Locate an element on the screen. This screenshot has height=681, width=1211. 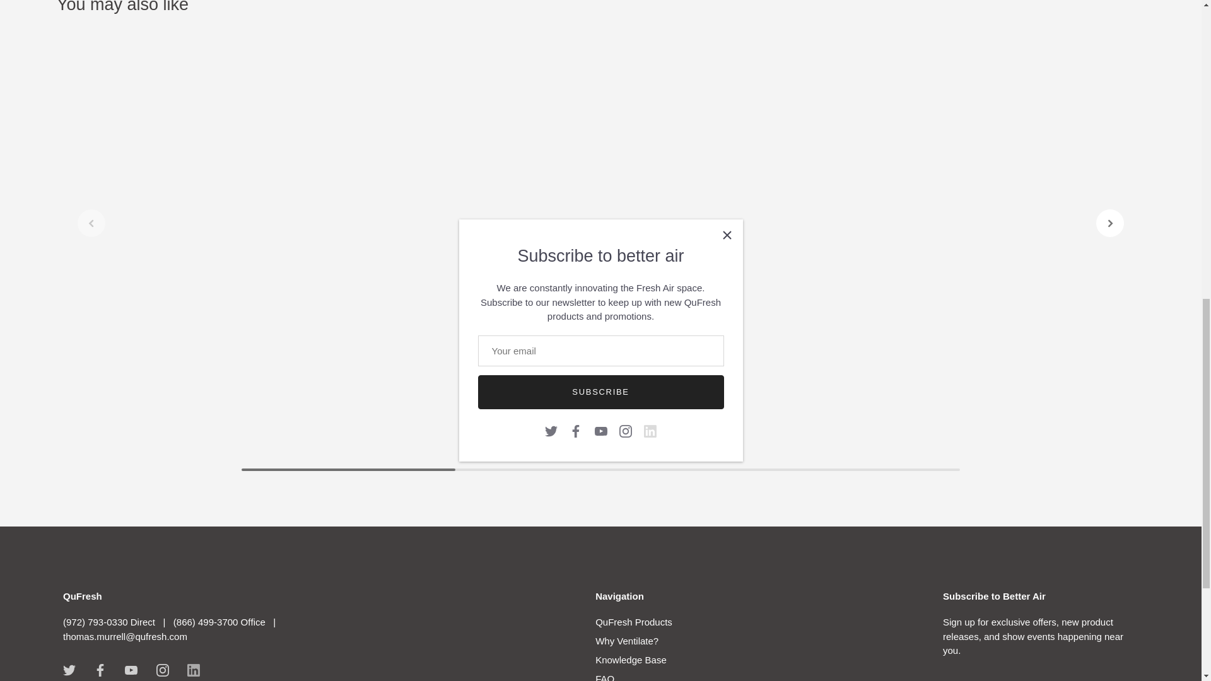
tel:9707930330 is located at coordinates (110, 622).